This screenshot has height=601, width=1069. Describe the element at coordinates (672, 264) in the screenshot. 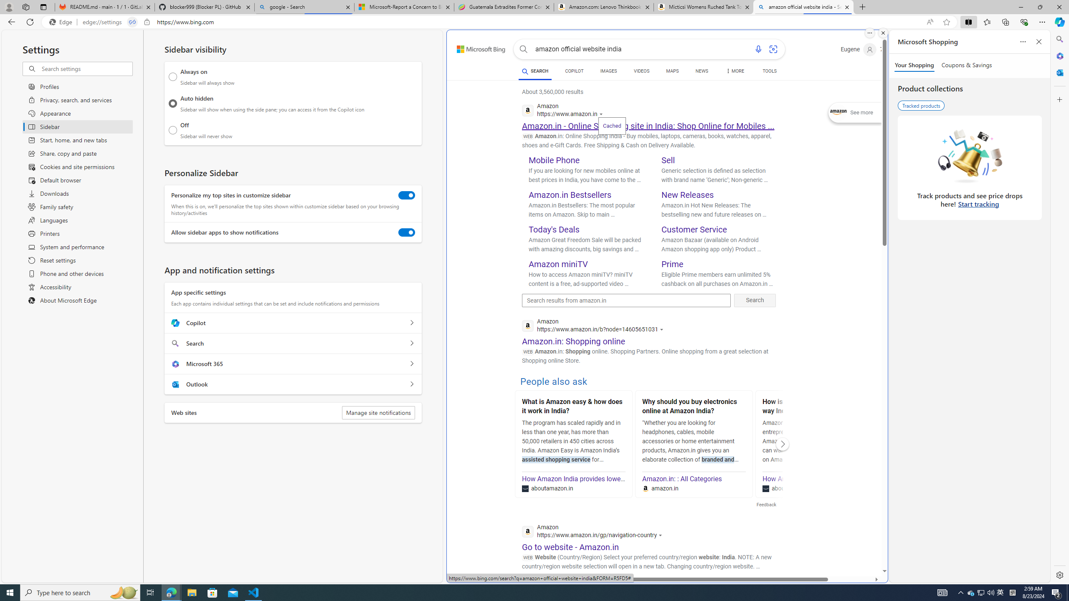

I see `Prime` at that location.